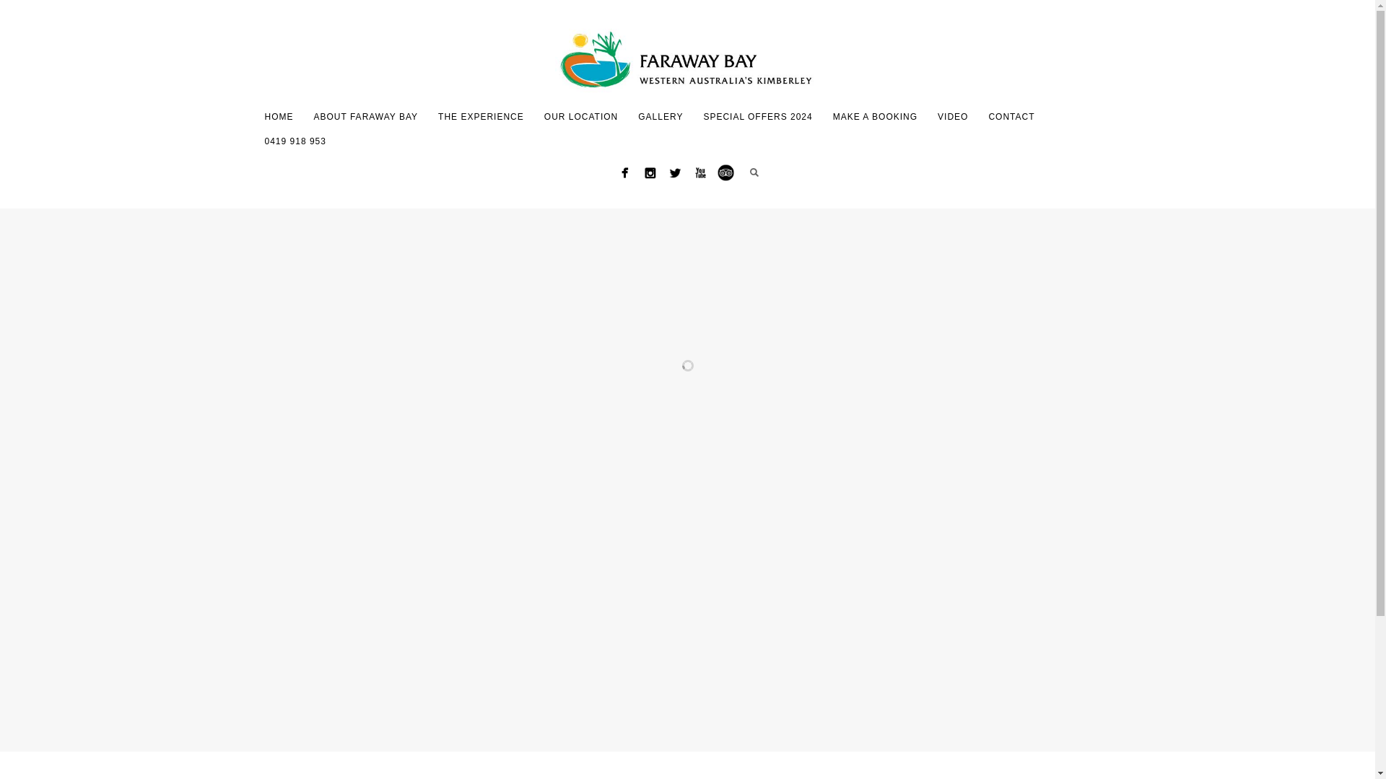 The height and width of the screenshot is (779, 1386). What do you see at coordinates (650, 173) in the screenshot?
I see `Instagram` at bounding box center [650, 173].